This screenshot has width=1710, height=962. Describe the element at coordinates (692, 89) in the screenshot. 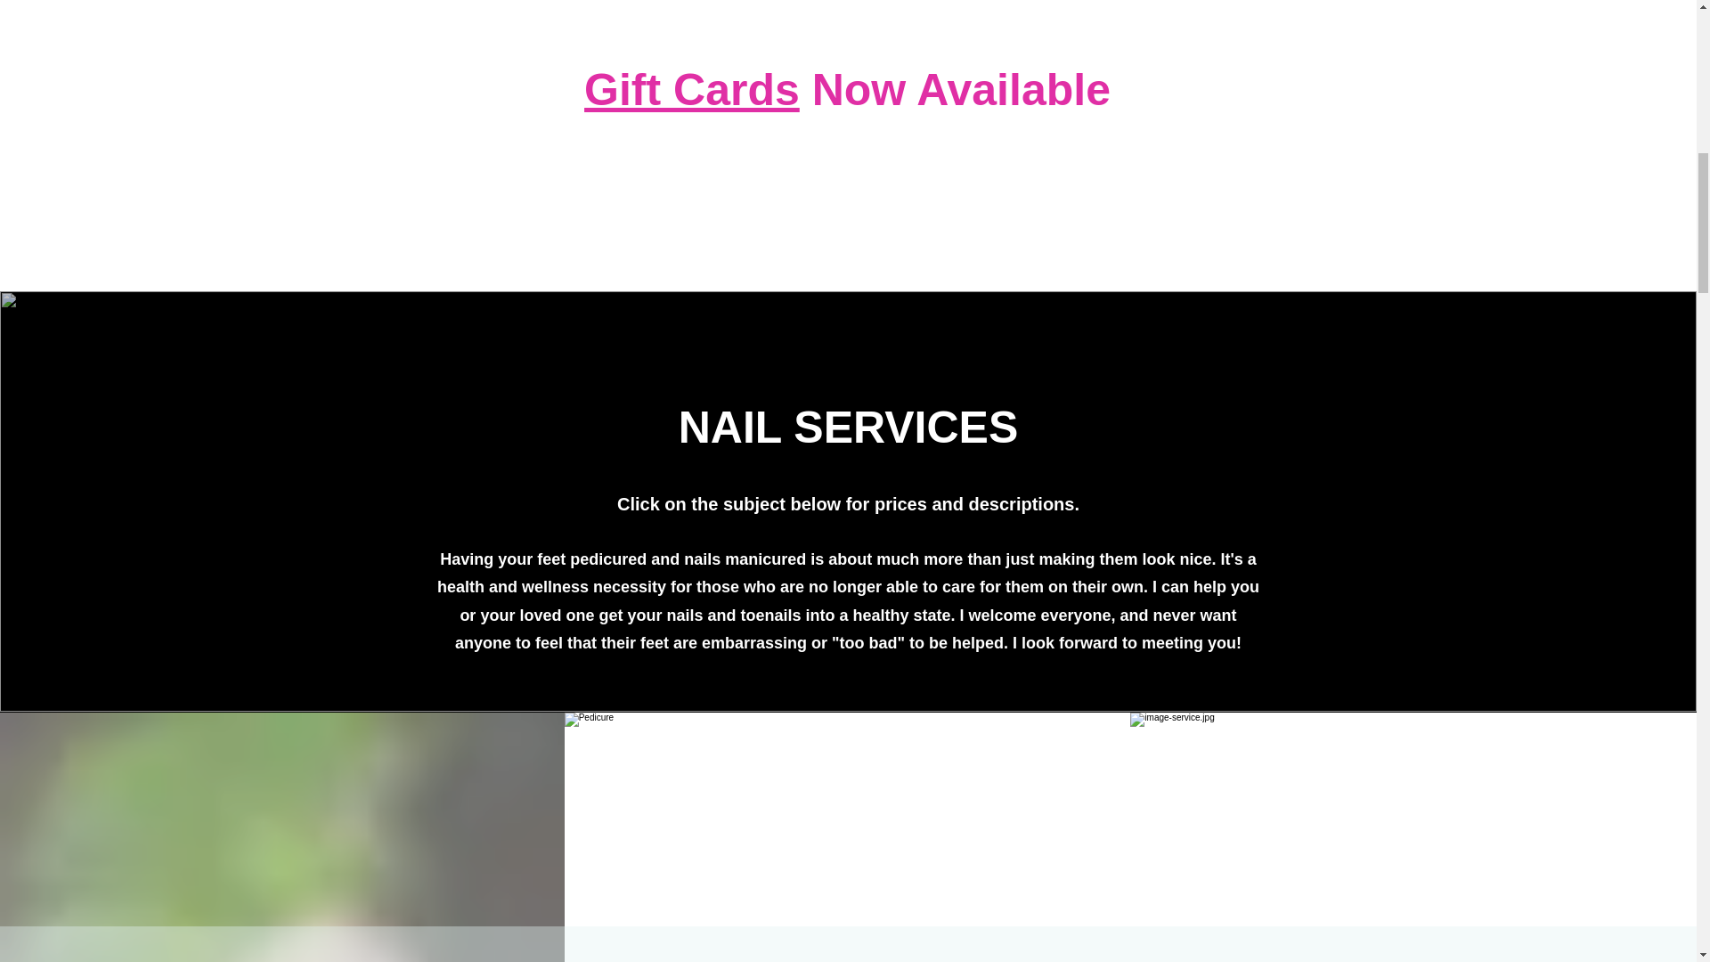

I see `Gift Cards` at that location.